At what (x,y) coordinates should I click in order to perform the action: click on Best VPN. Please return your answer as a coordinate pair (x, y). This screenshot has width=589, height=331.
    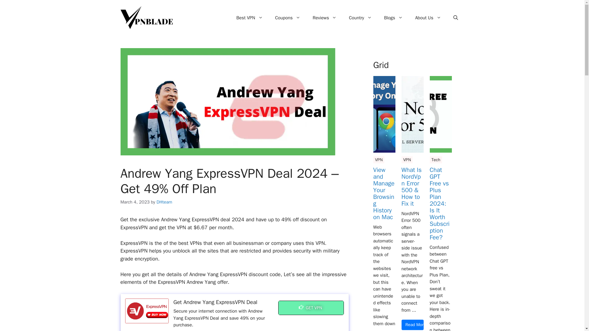
    Looking at the image, I should click on (249, 18).